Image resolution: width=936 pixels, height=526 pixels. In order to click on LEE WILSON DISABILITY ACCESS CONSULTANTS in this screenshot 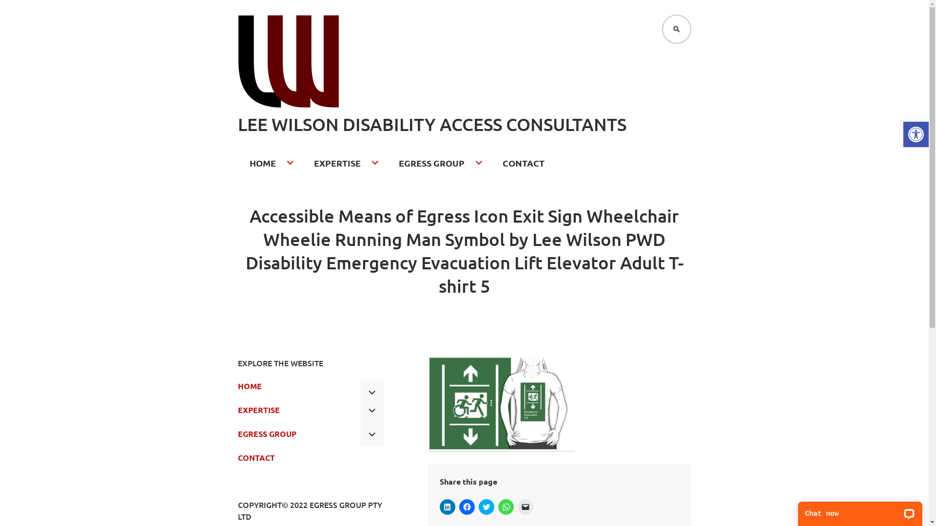, I will do `click(432, 125)`.